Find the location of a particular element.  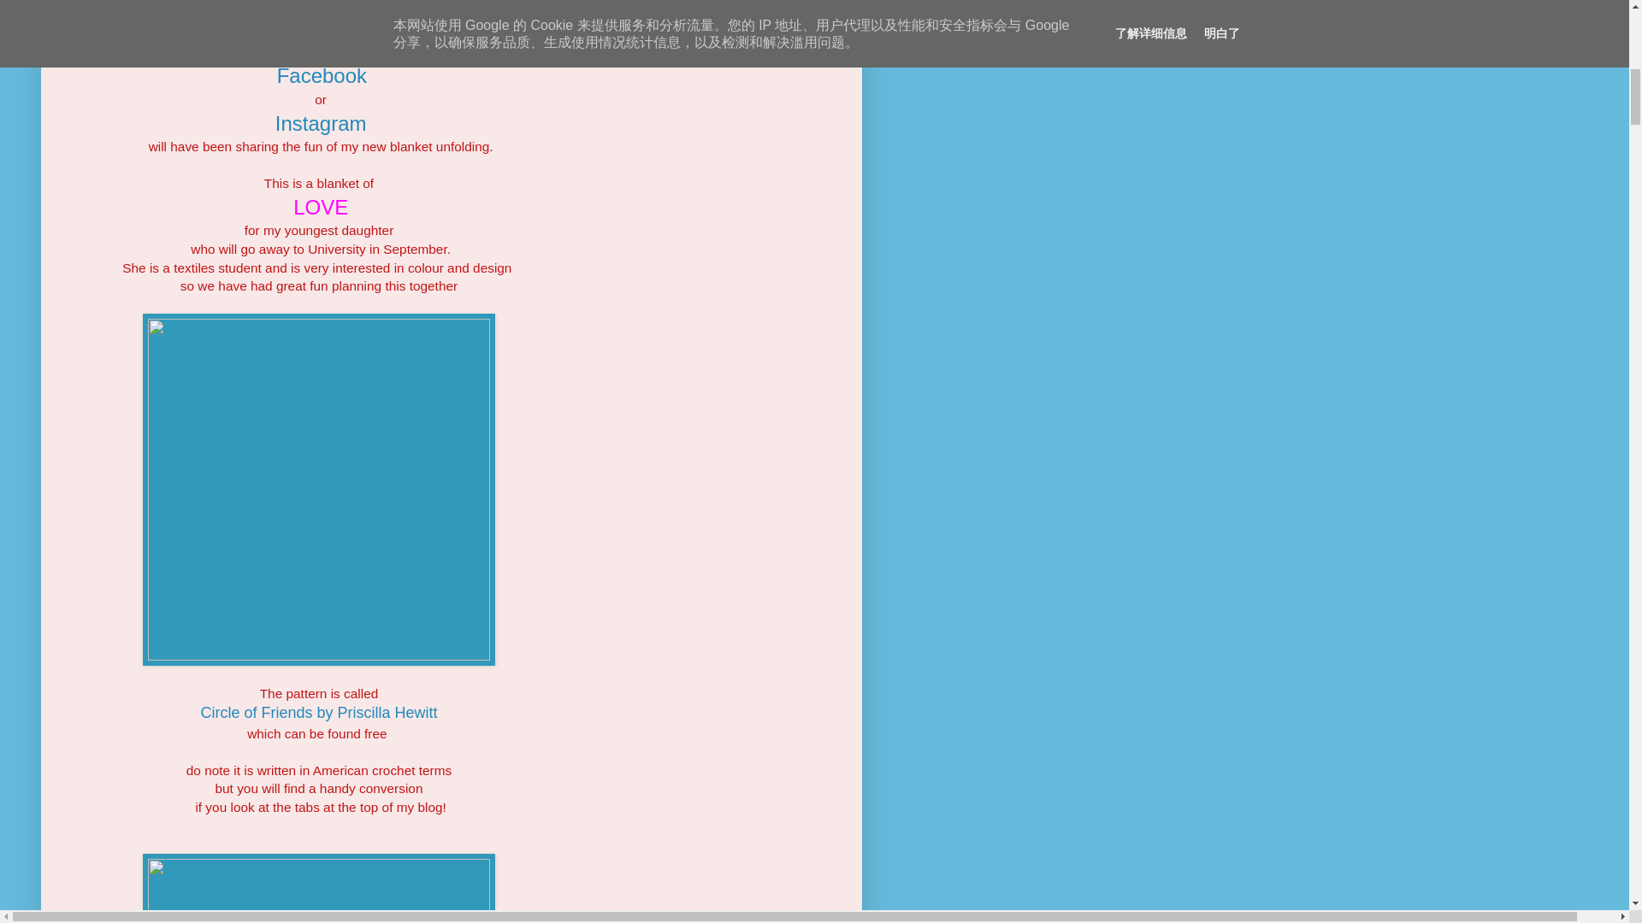

Facebook is located at coordinates (322, 75).